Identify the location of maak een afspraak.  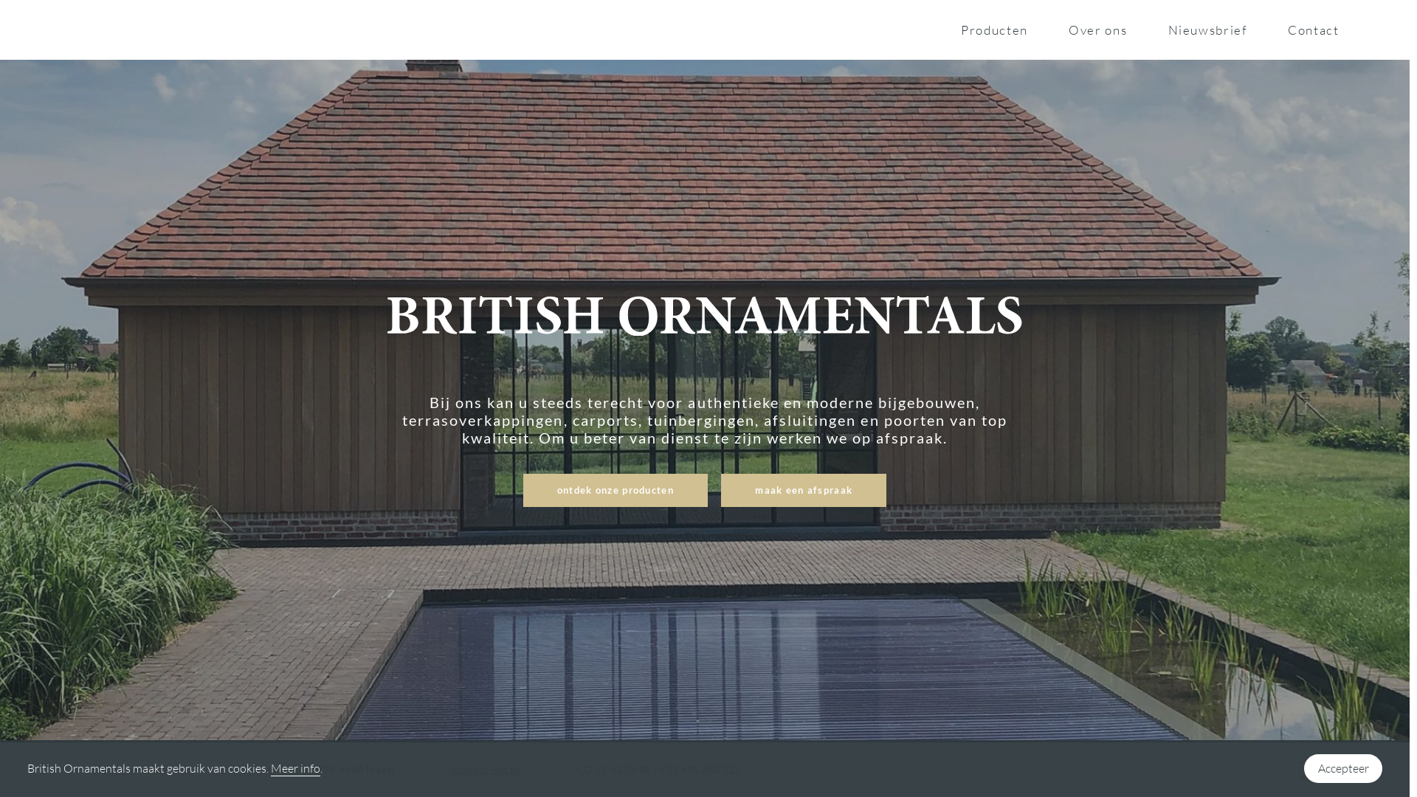
(804, 490).